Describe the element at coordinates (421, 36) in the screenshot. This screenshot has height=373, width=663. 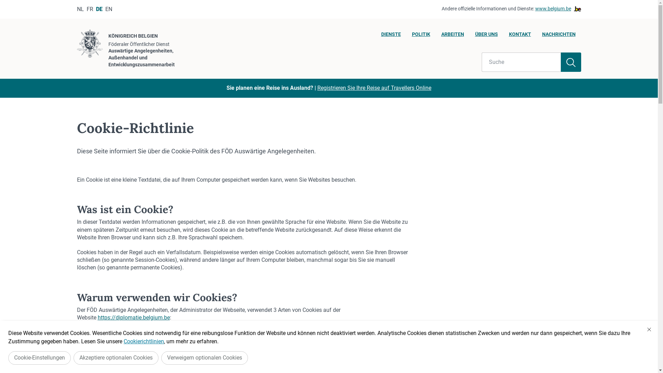
I see `POLITIK` at that location.